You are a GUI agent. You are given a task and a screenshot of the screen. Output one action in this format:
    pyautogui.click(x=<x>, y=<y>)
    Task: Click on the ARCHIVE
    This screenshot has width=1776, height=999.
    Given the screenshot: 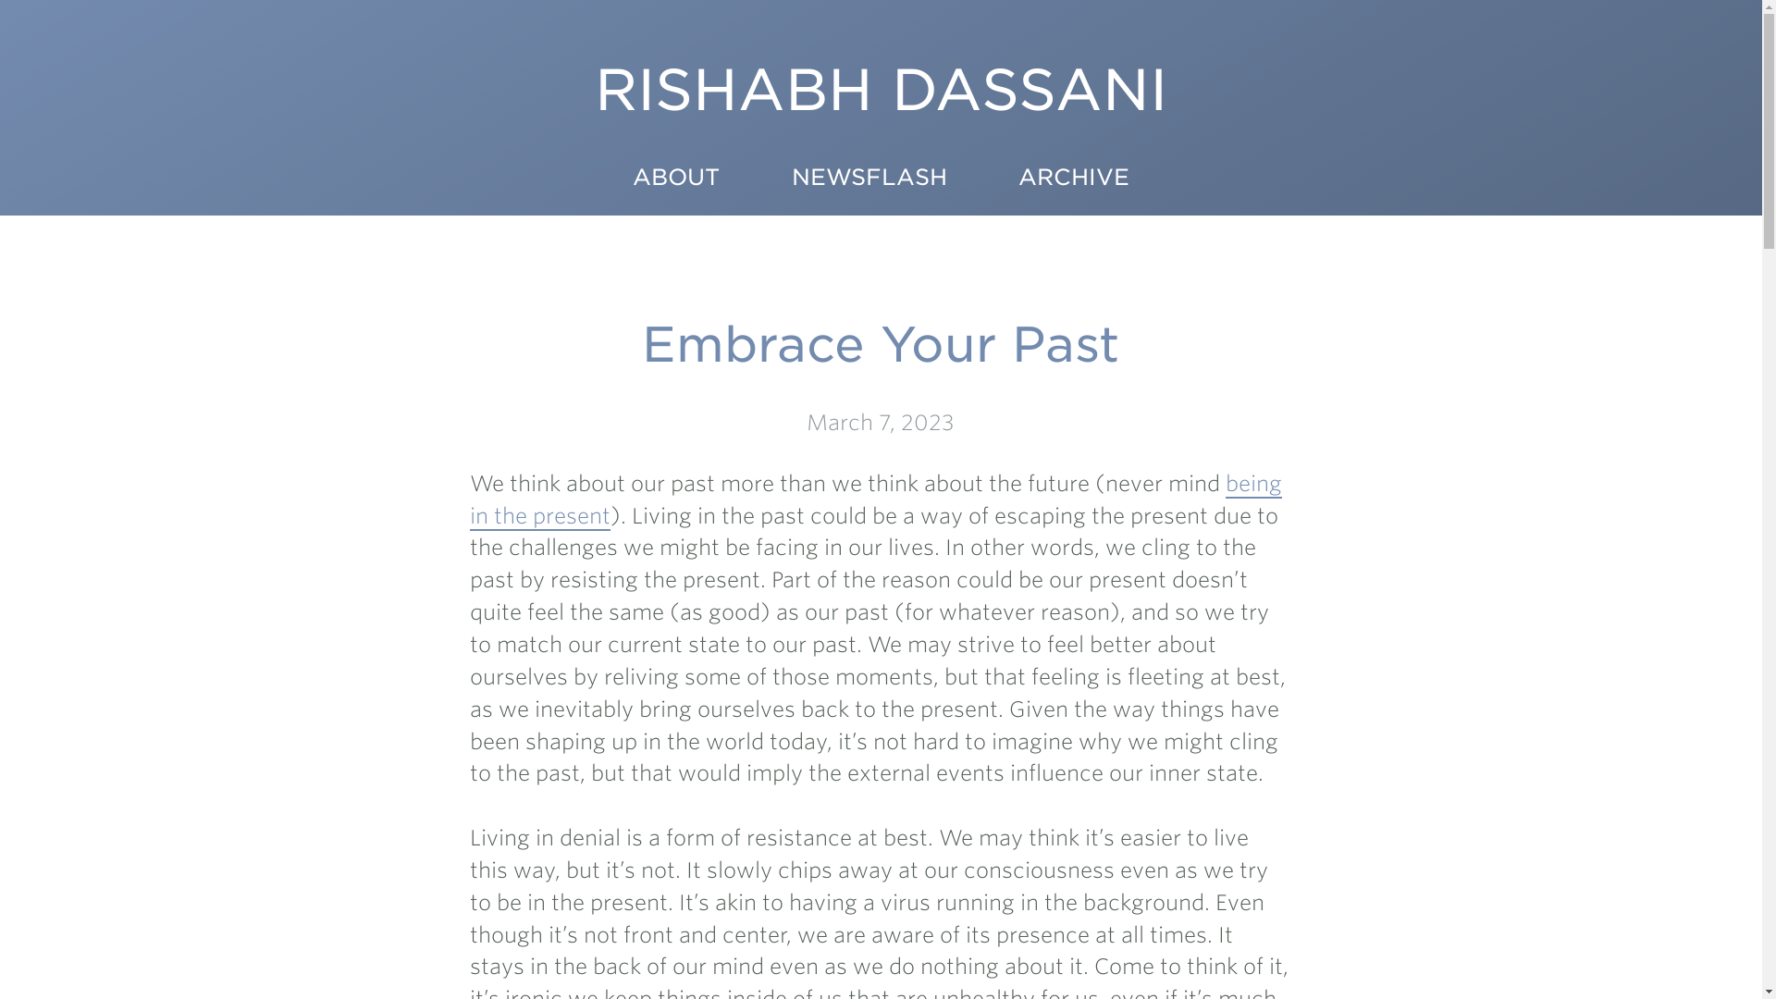 What is the action you would take?
    pyautogui.click(x=1074, y=181)
    